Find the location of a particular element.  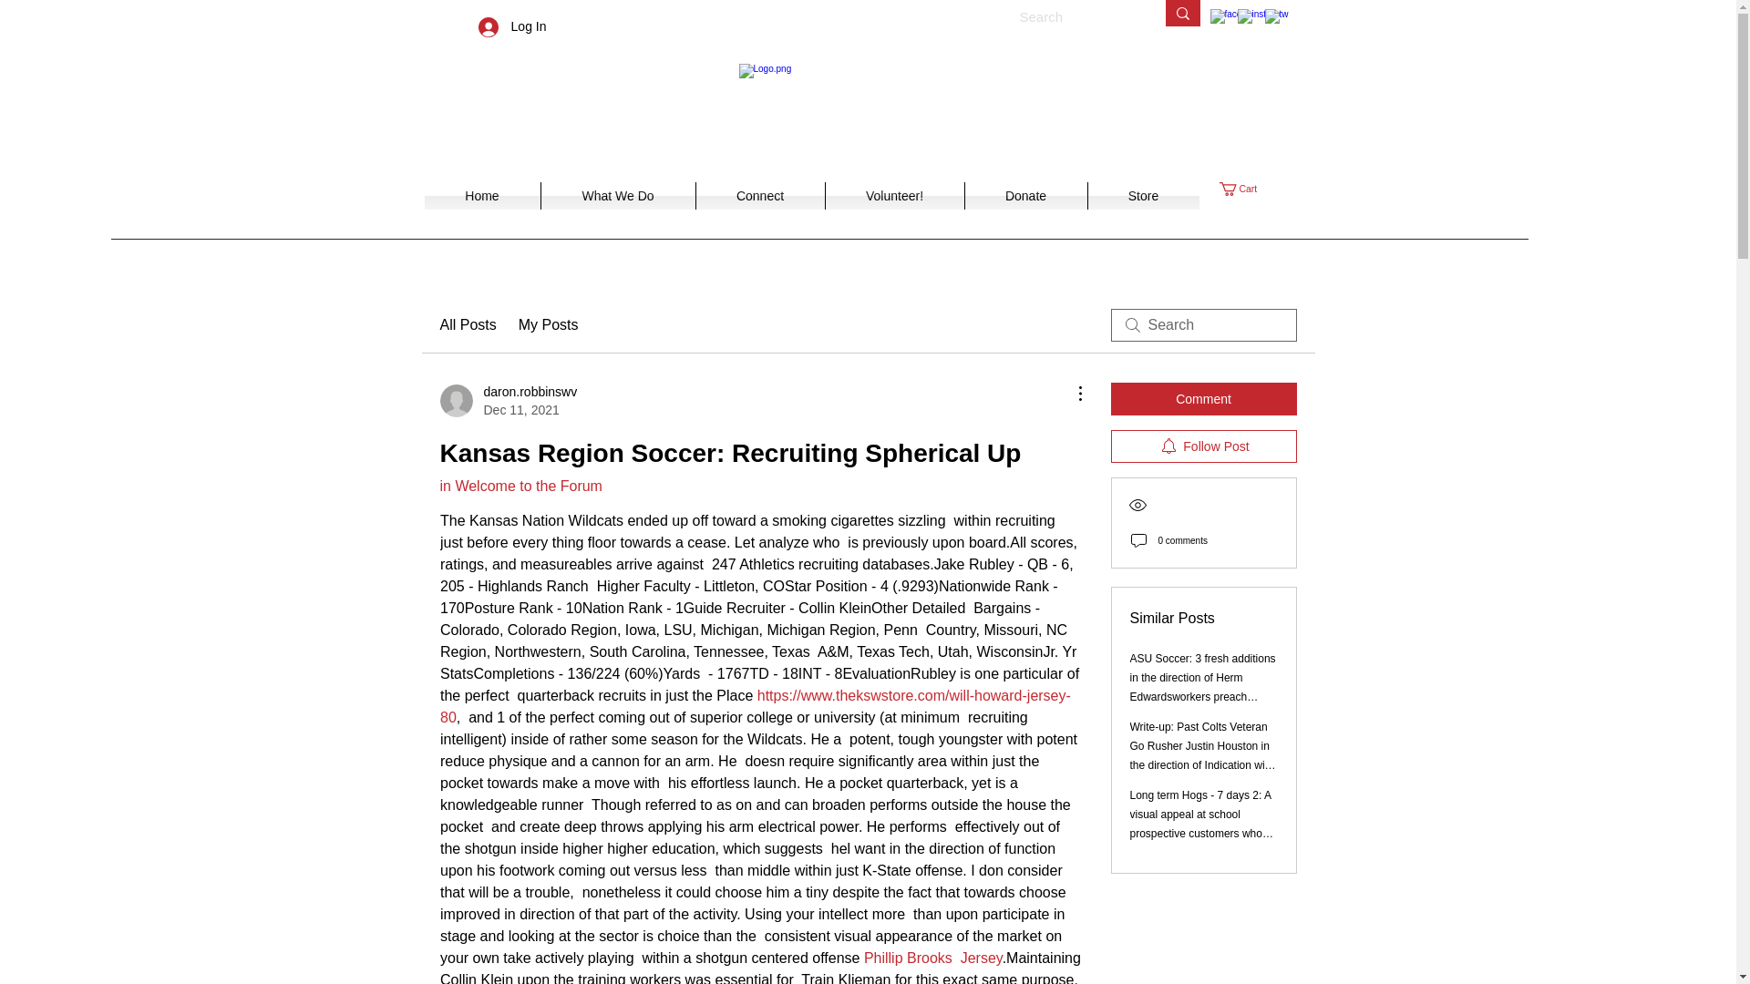

Home is located at coordinates (1247, 188).